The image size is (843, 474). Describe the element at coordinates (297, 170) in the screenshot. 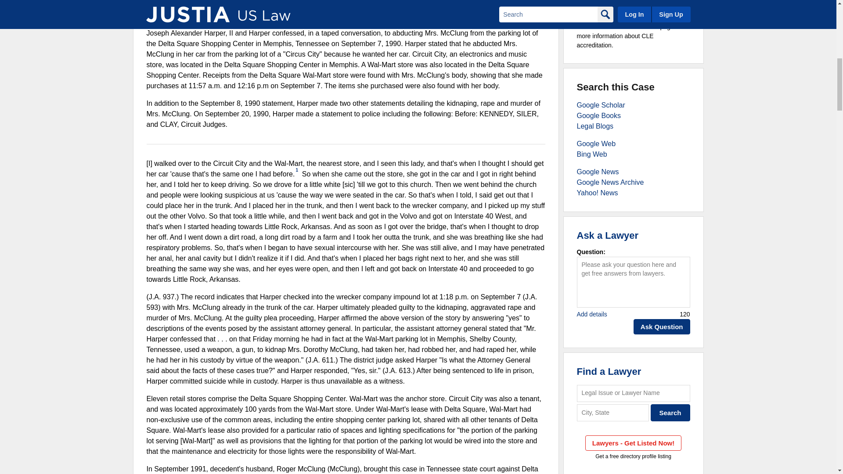

I see `1` at that location.